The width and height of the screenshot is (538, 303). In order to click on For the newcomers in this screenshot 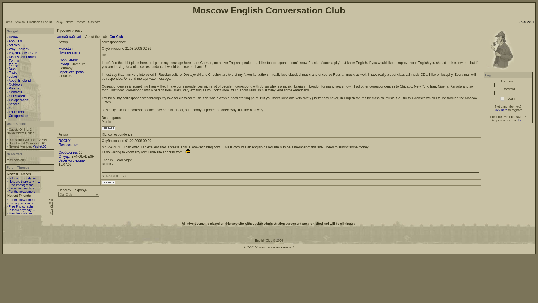, I will do `click(22, 200)`.